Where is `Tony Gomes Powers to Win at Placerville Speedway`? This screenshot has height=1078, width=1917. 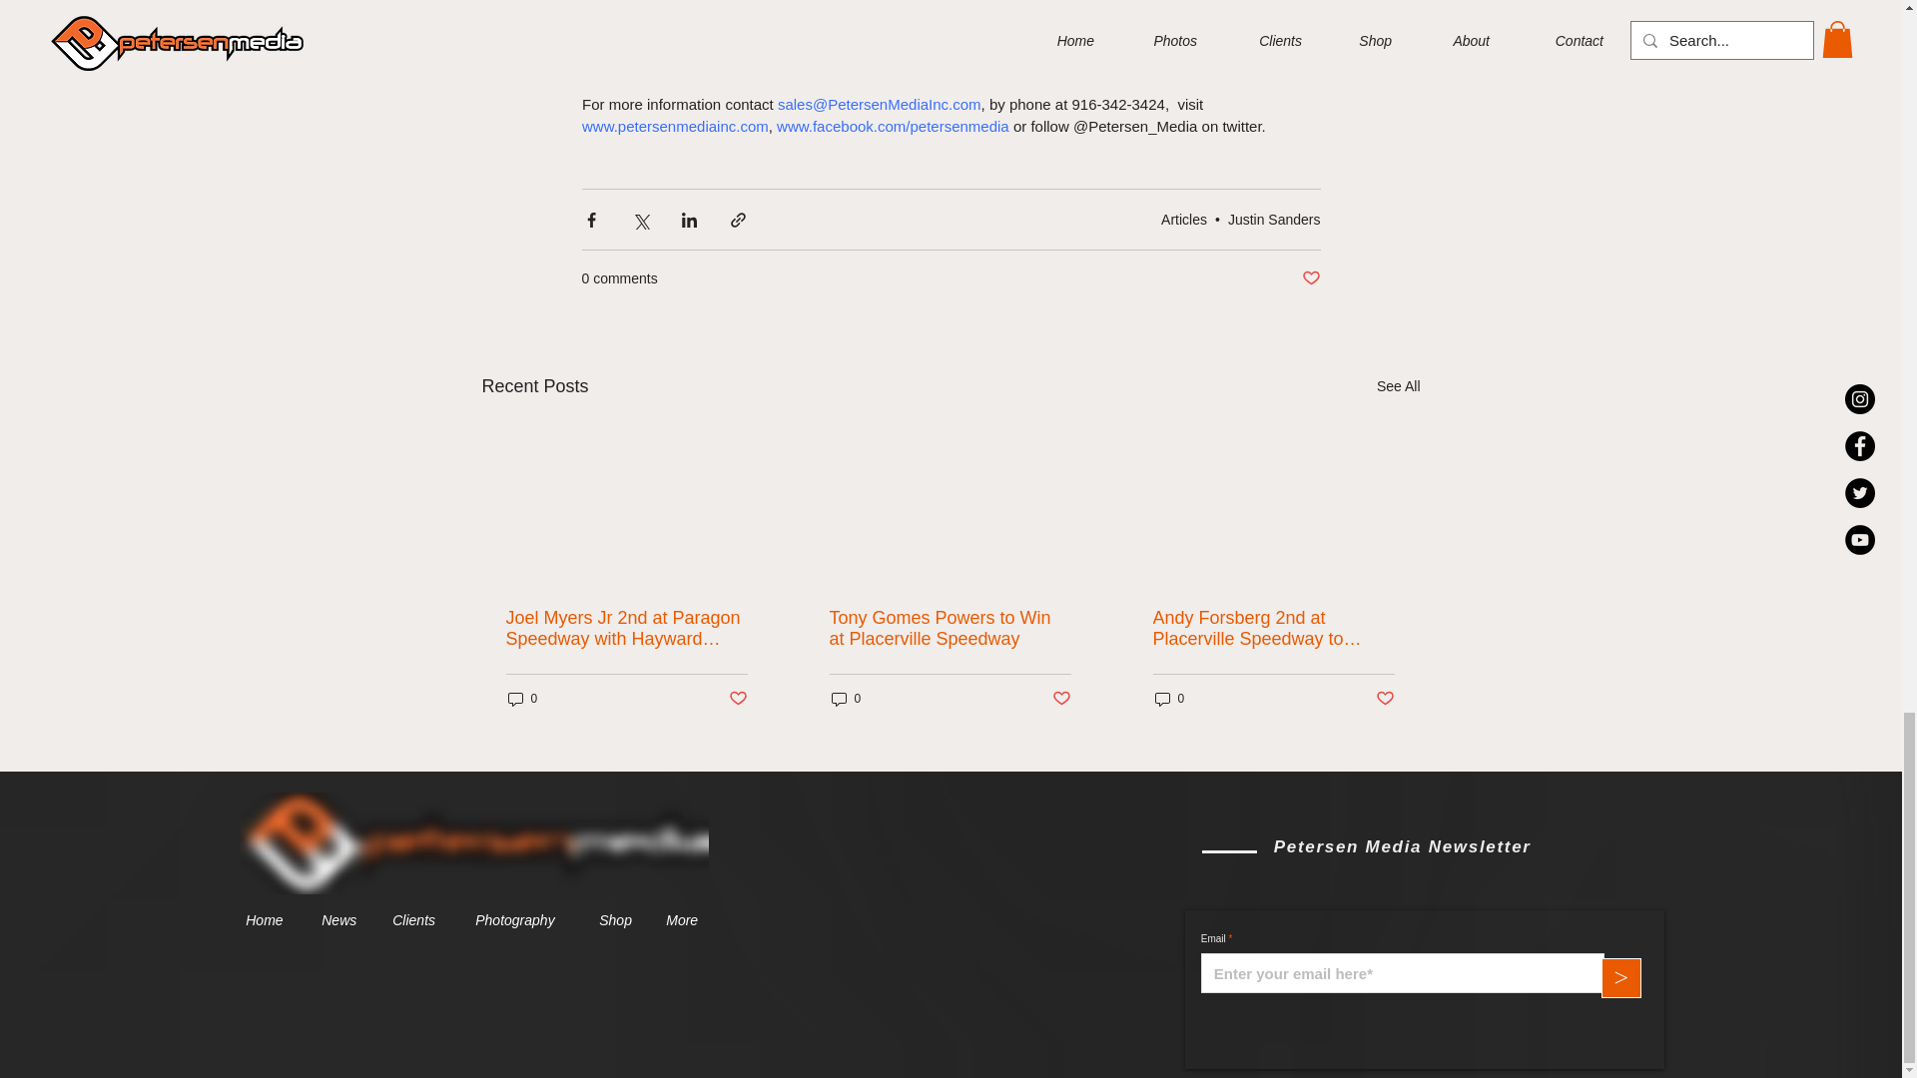
Tony Gomes Powers to Win at Placerville Speedway is located at coordinates (949, 629).